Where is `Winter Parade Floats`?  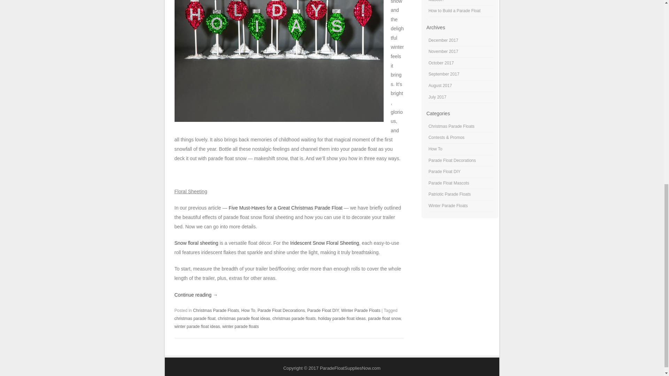 Winter Parade Floats is located at coordinates (361, 310).